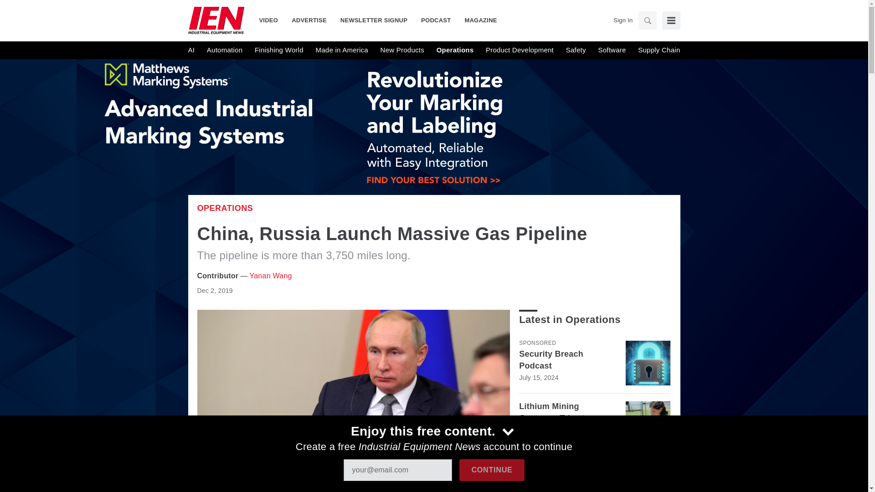 The height and width of the screenshot is (492, 875). What do you see at coordinates (477, 20) in the screenshot?
I see `MAGAZINE` at bounding box center [477, 20].